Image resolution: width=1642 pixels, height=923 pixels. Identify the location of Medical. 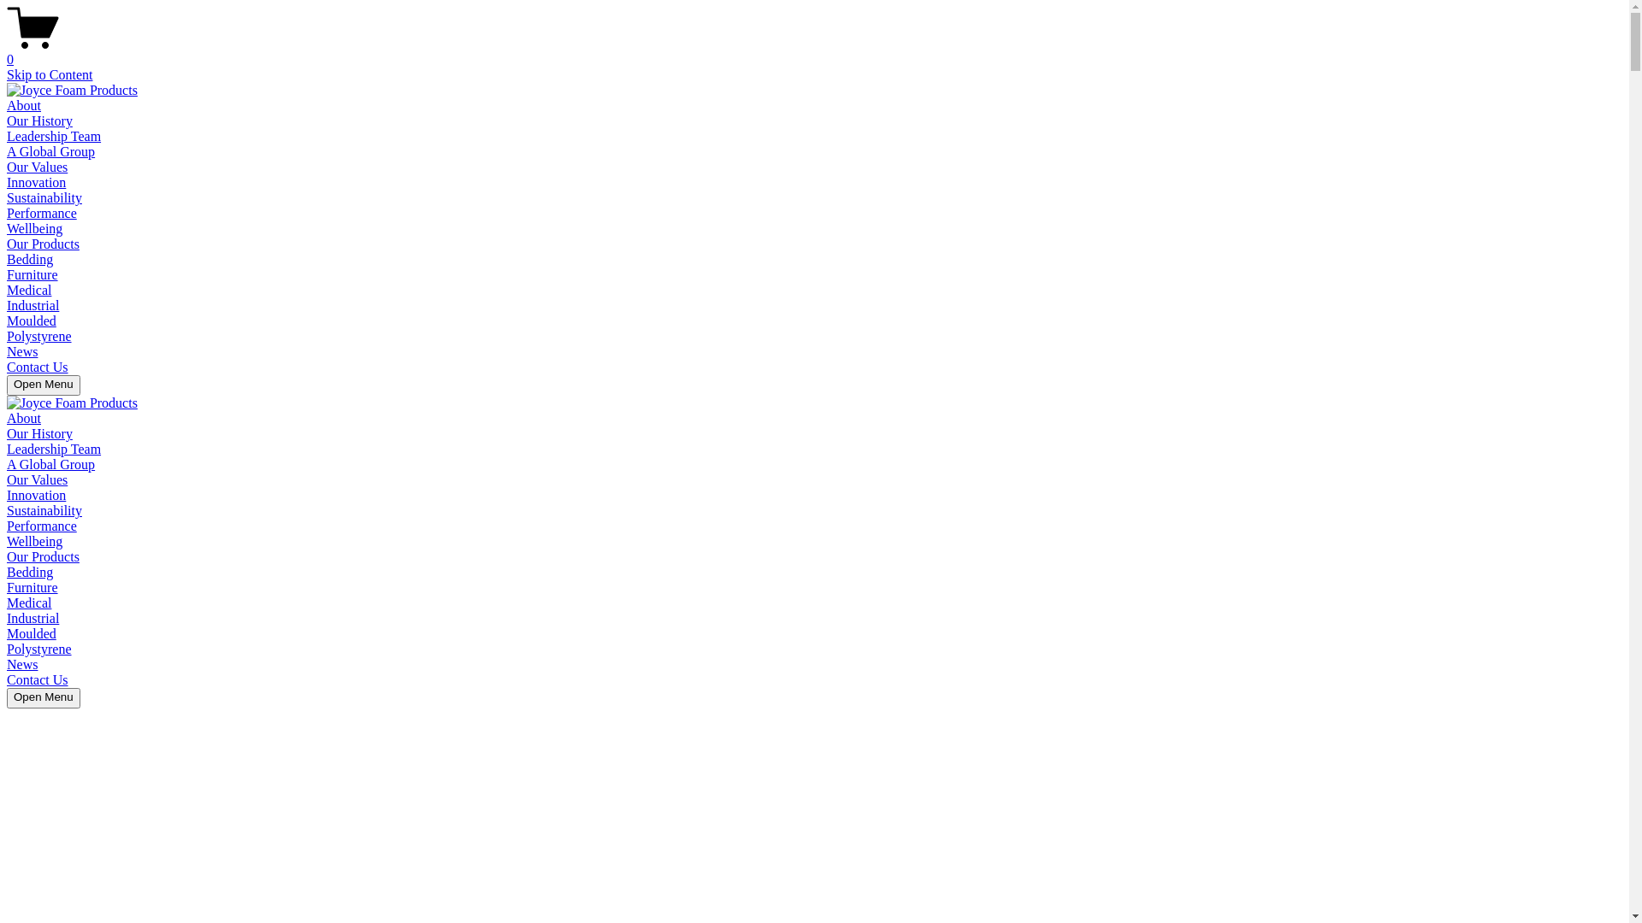
(29, 603).